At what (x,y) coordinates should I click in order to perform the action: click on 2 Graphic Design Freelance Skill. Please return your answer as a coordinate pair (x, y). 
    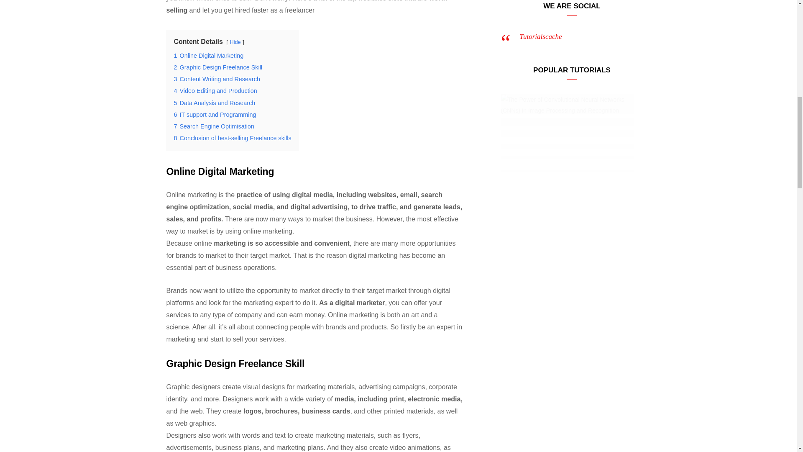
    Looking at the image, I should click on (217, 67).